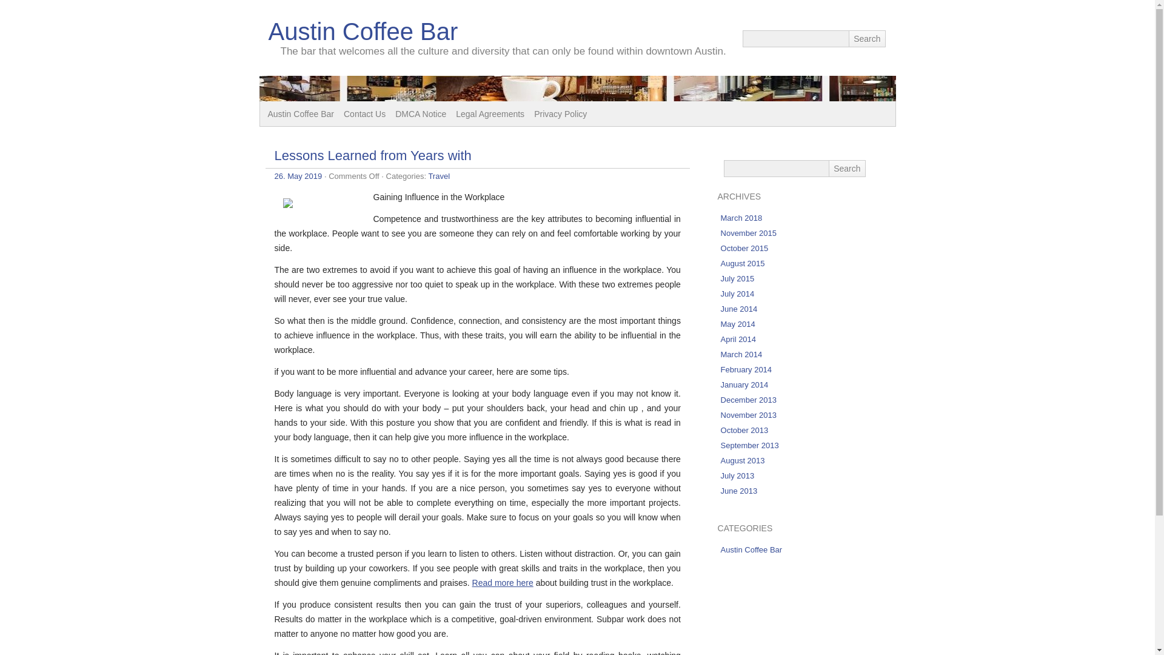 The image size is (1164, 655). Describe the element at coordinates (866, 38) in the screenshot. I see `Search` at that location.